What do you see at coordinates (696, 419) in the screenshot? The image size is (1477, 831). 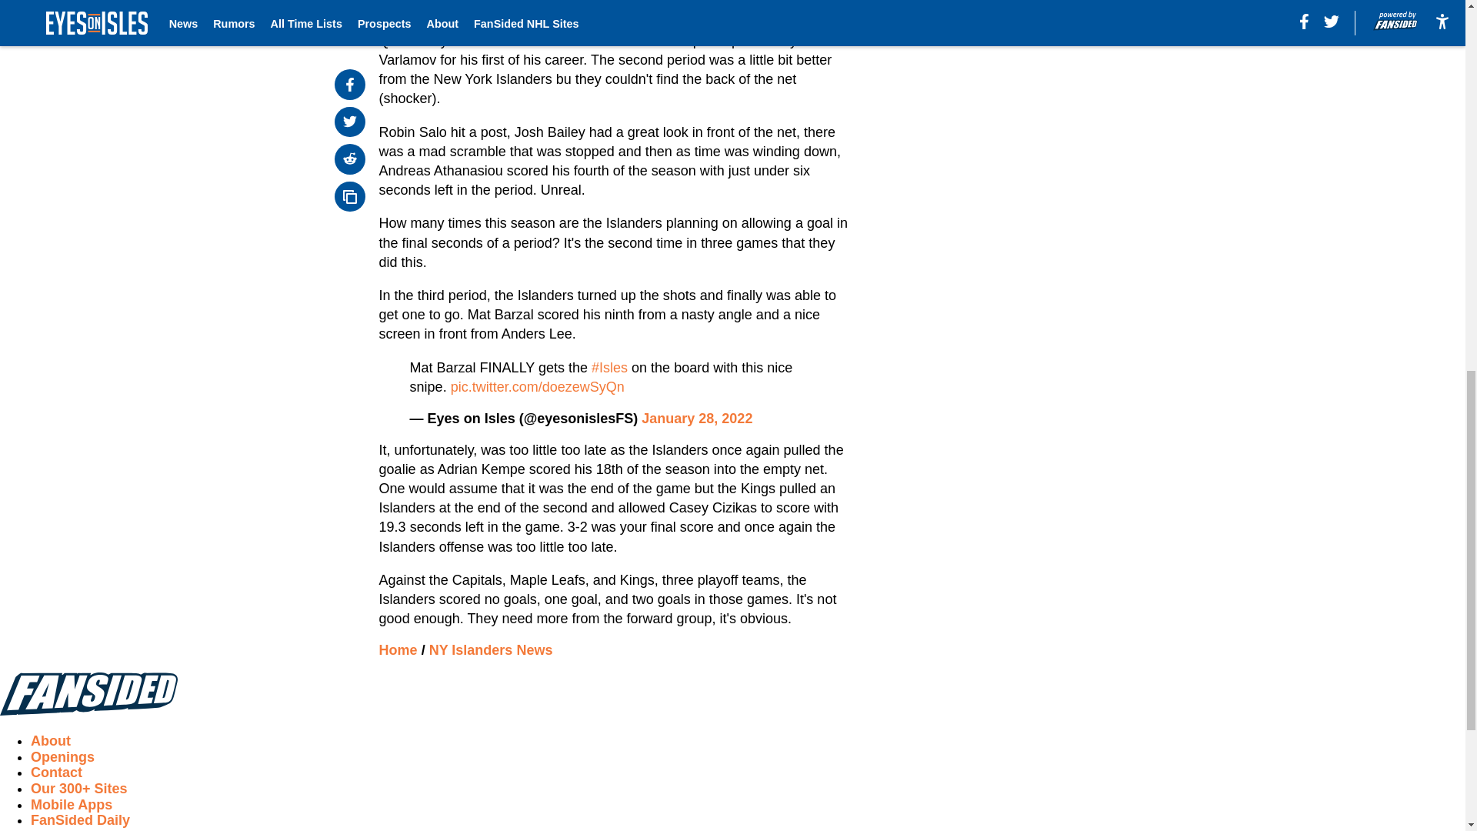 I see `January 28, 2022` at bounding box center [696, 419].